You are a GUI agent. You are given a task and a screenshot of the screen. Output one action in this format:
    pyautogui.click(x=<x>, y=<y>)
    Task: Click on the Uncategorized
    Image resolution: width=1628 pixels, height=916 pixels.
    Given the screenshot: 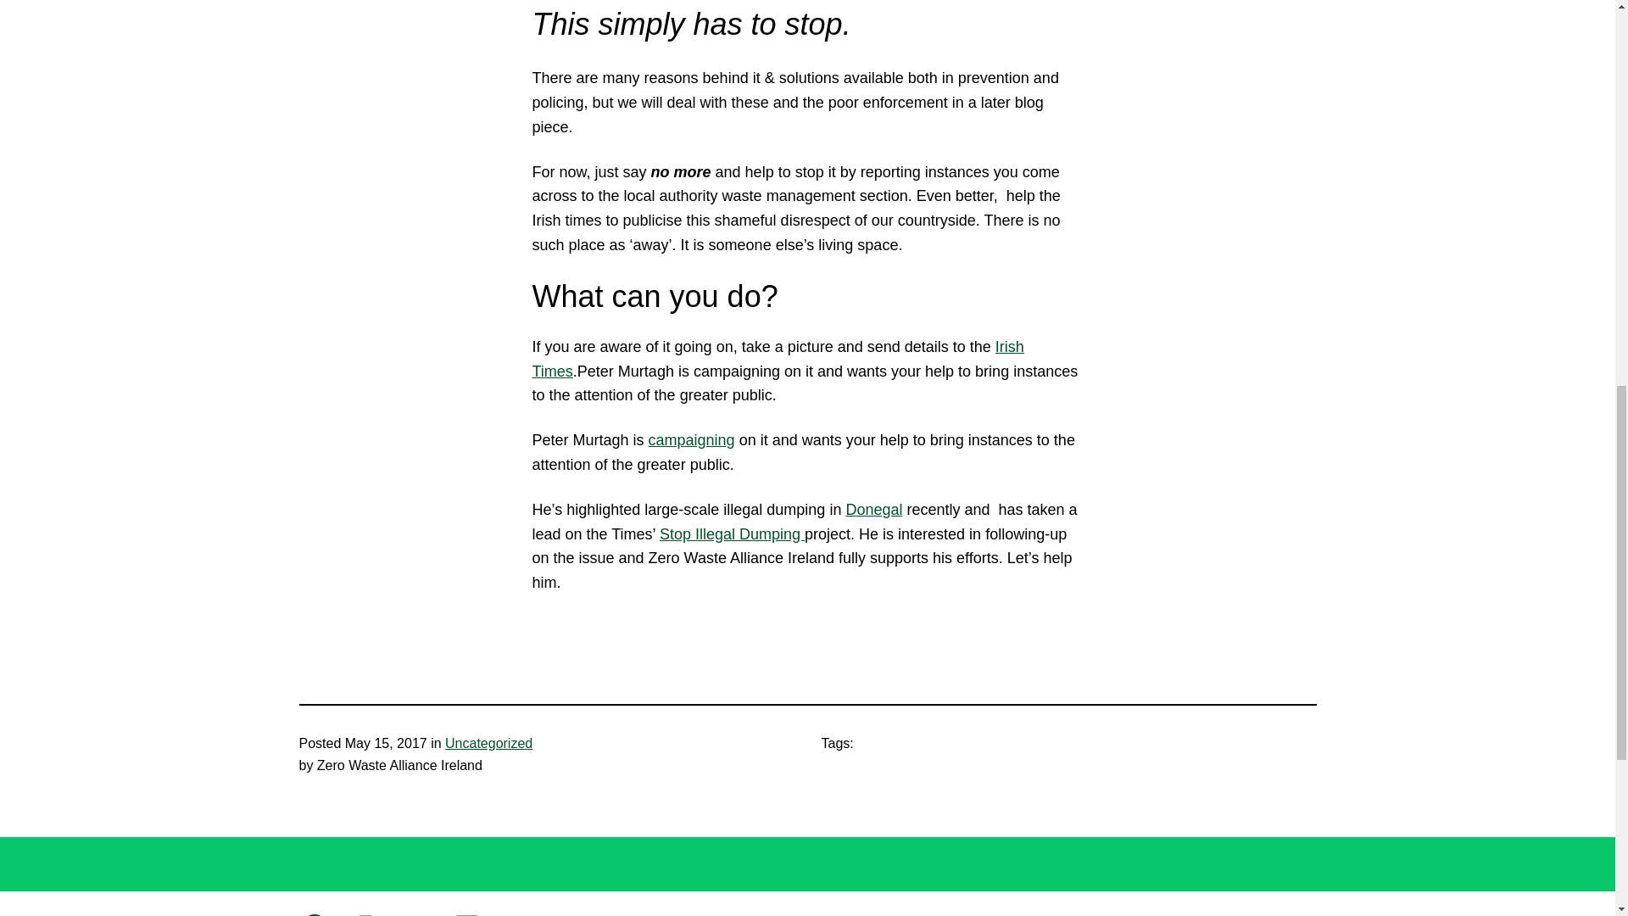 What is the action you would take?
    pyautogui.click(x=488, y=743)
    